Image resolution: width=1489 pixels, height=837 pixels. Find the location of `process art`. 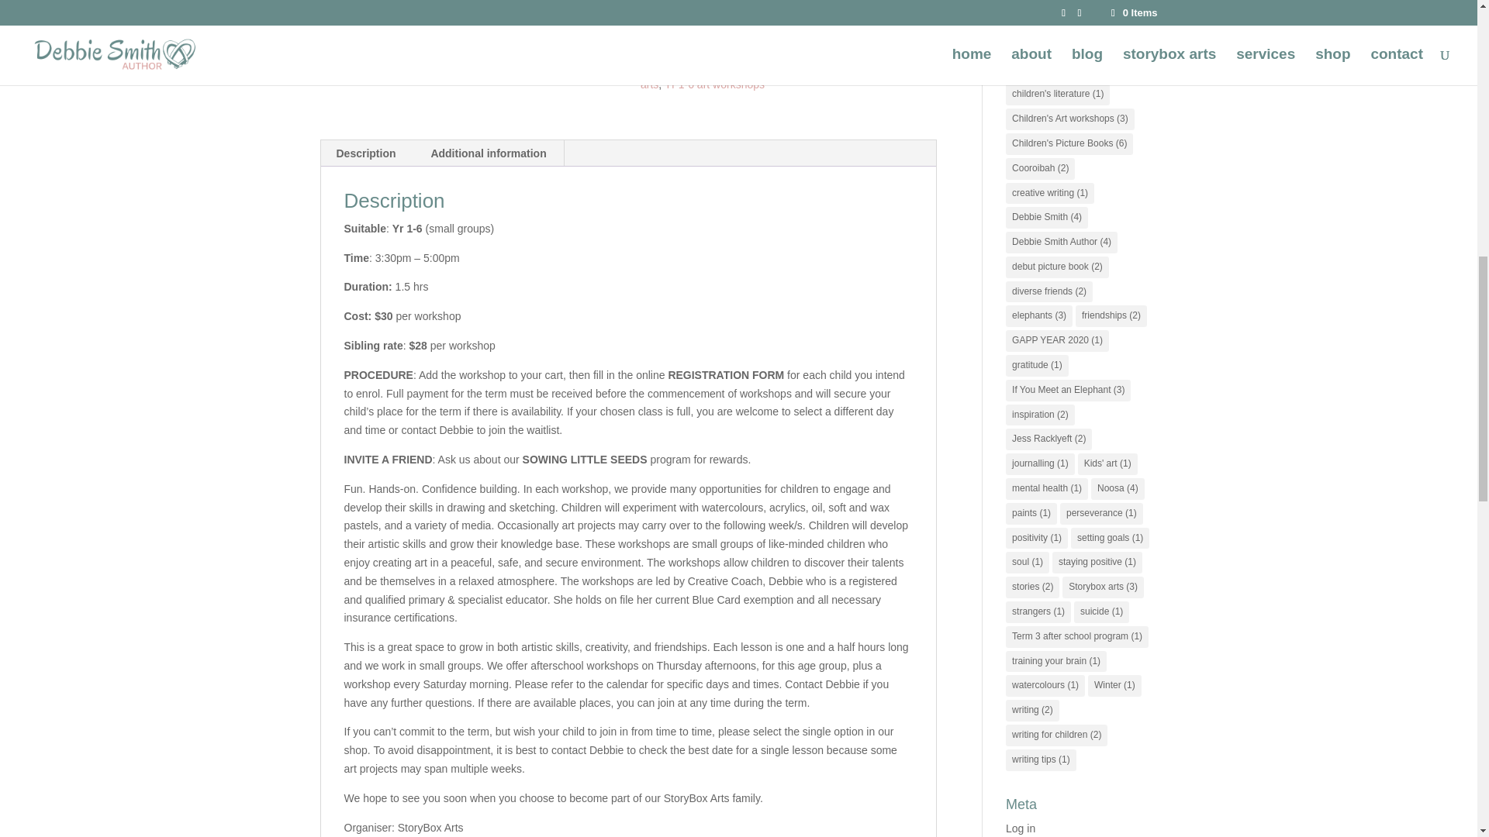

process art is located at coordinates (803, 66).